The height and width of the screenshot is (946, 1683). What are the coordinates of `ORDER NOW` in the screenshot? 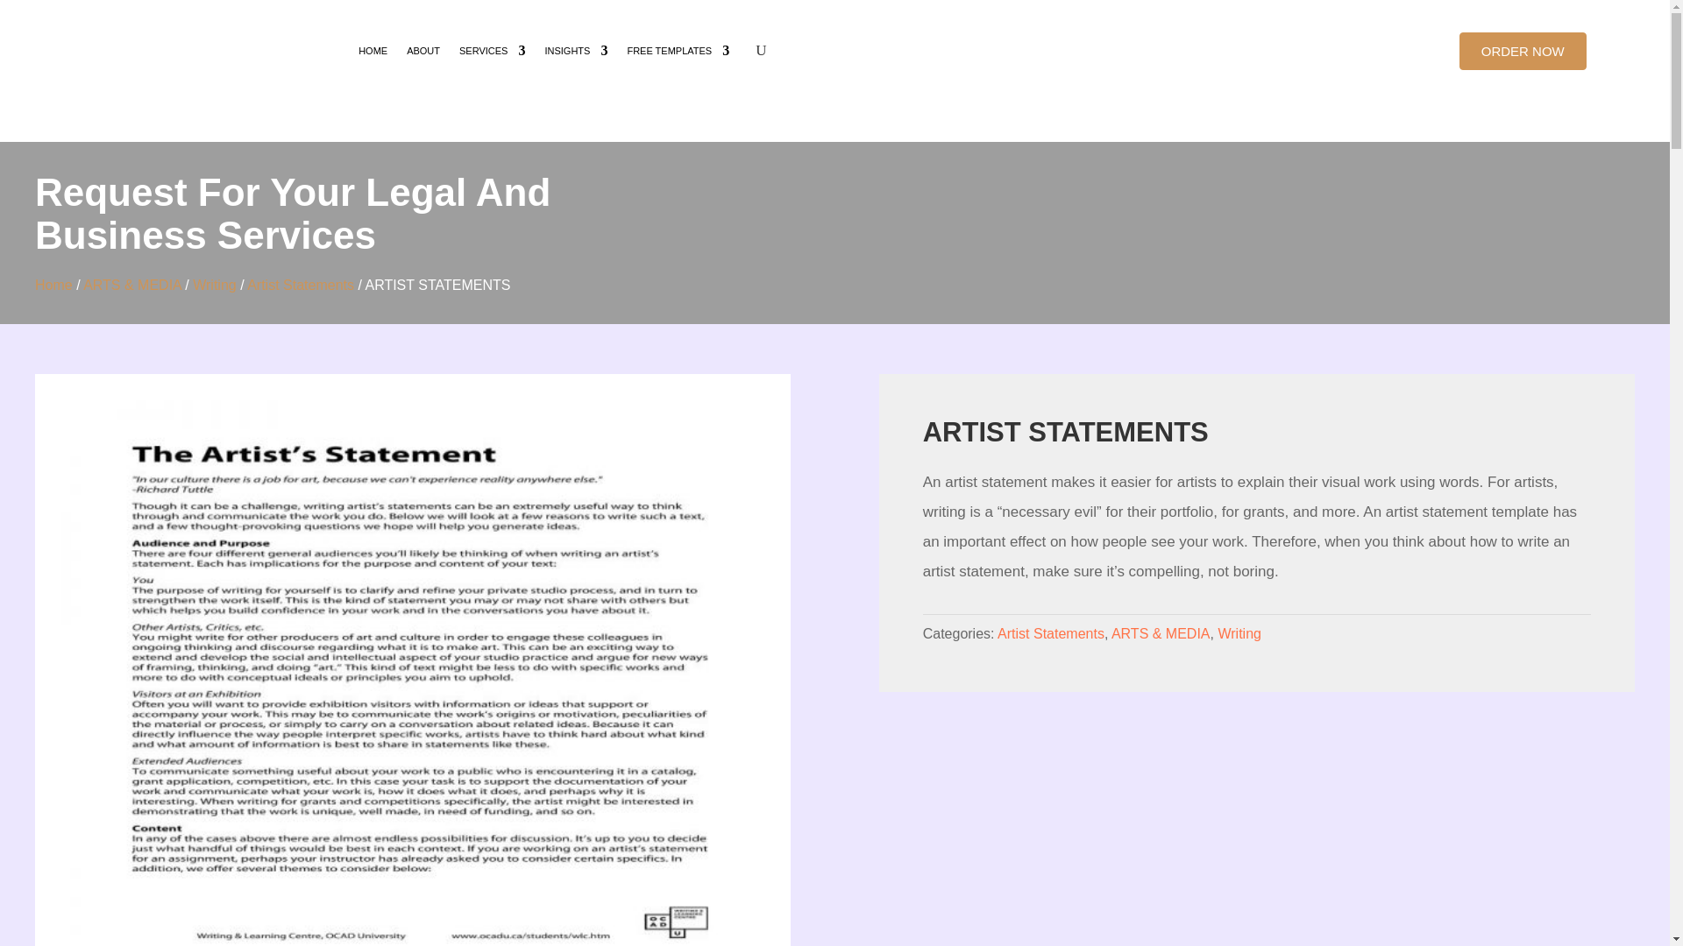 It's located at (1523, 51).